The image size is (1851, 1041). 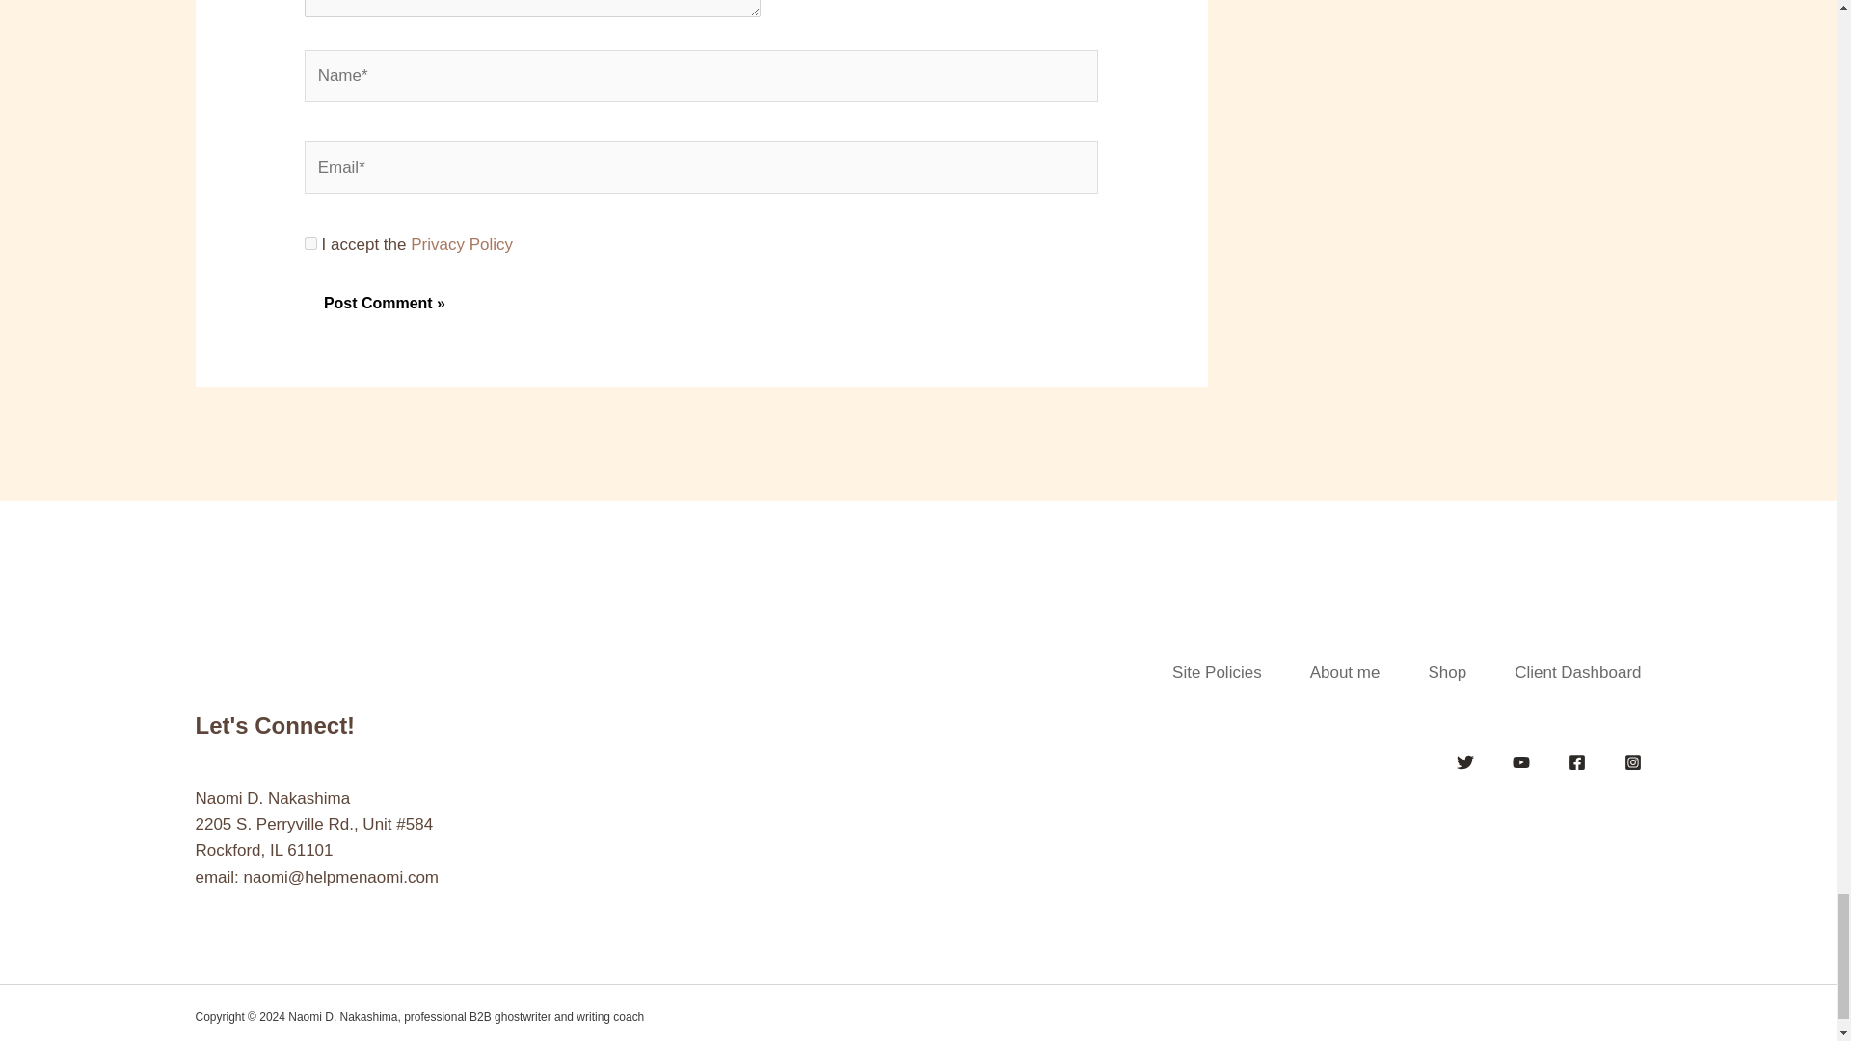 I want to click on 1, so click(x=310, y=243).